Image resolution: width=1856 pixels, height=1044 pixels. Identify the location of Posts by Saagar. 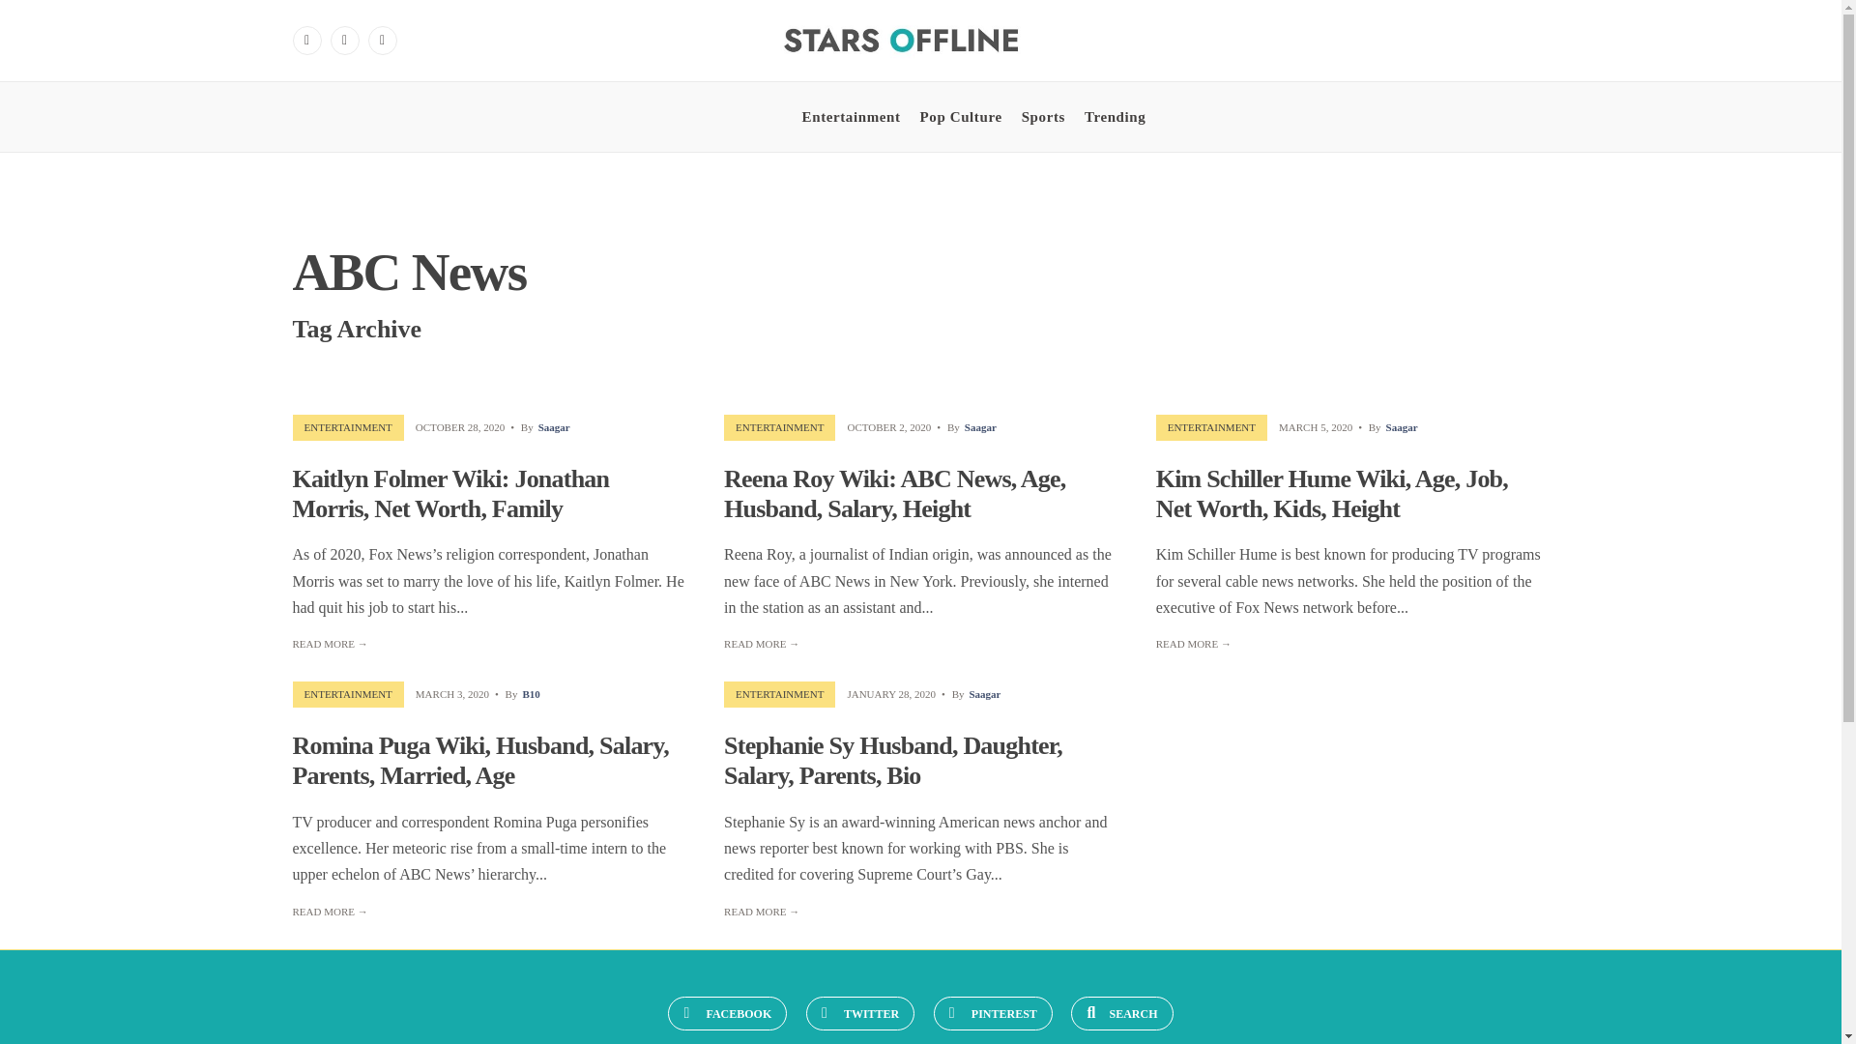
(1402, 427).